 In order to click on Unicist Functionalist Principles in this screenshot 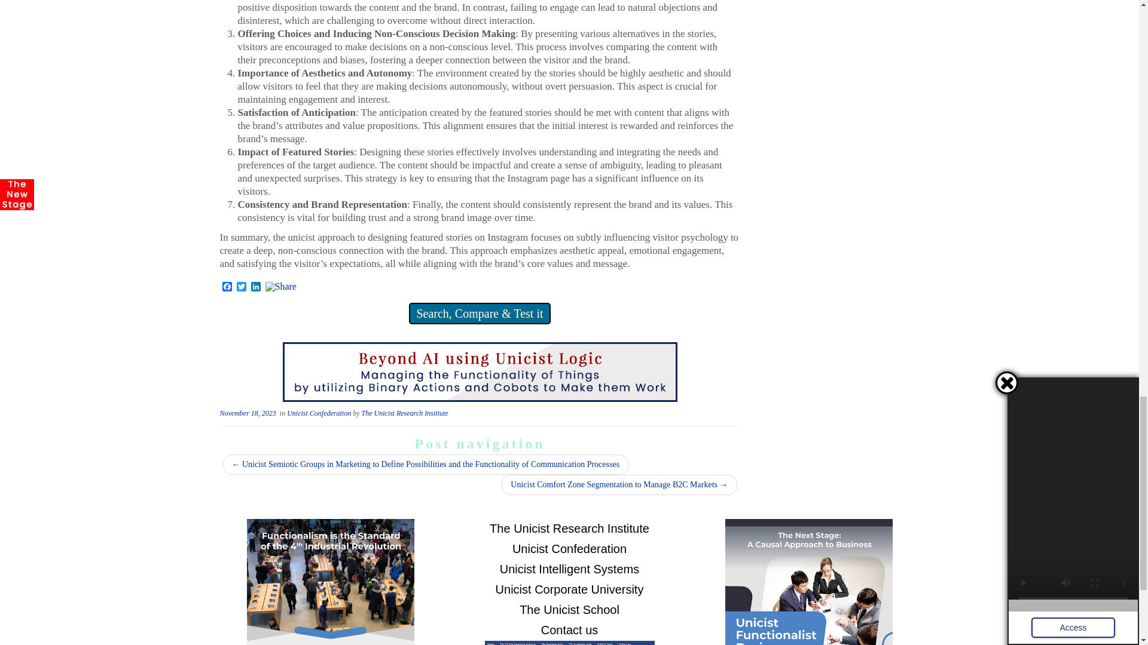, I will do `click(480, 371)`.